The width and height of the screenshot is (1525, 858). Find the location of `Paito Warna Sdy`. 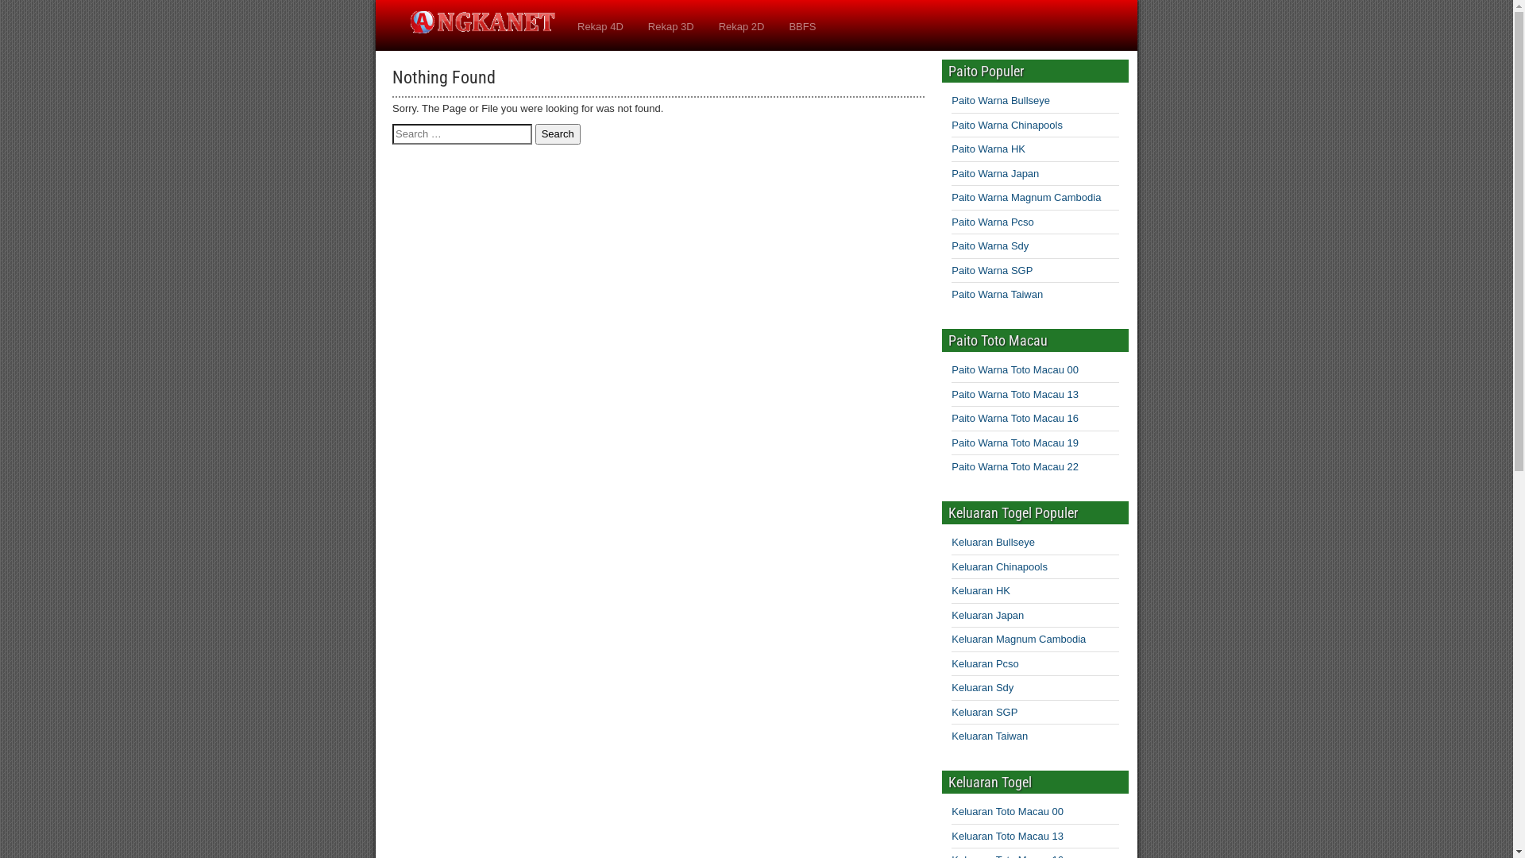

Paito Warna Sdy is located at coordinates (990, 246).